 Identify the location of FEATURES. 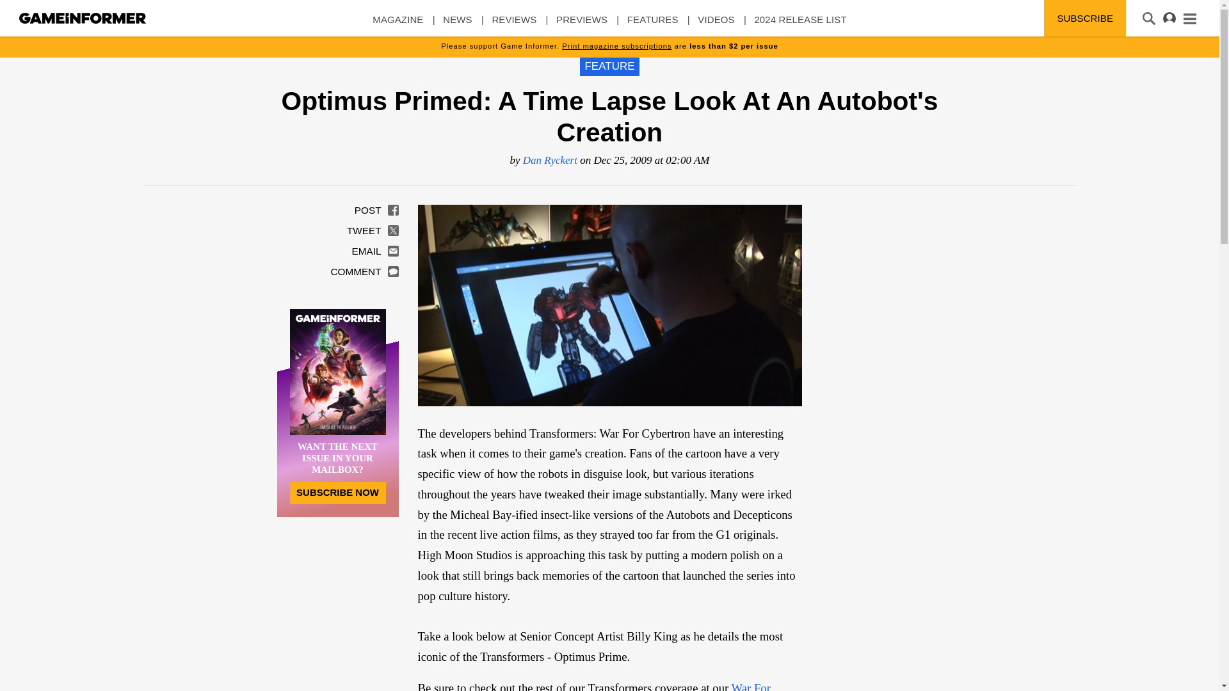
(652, 25).